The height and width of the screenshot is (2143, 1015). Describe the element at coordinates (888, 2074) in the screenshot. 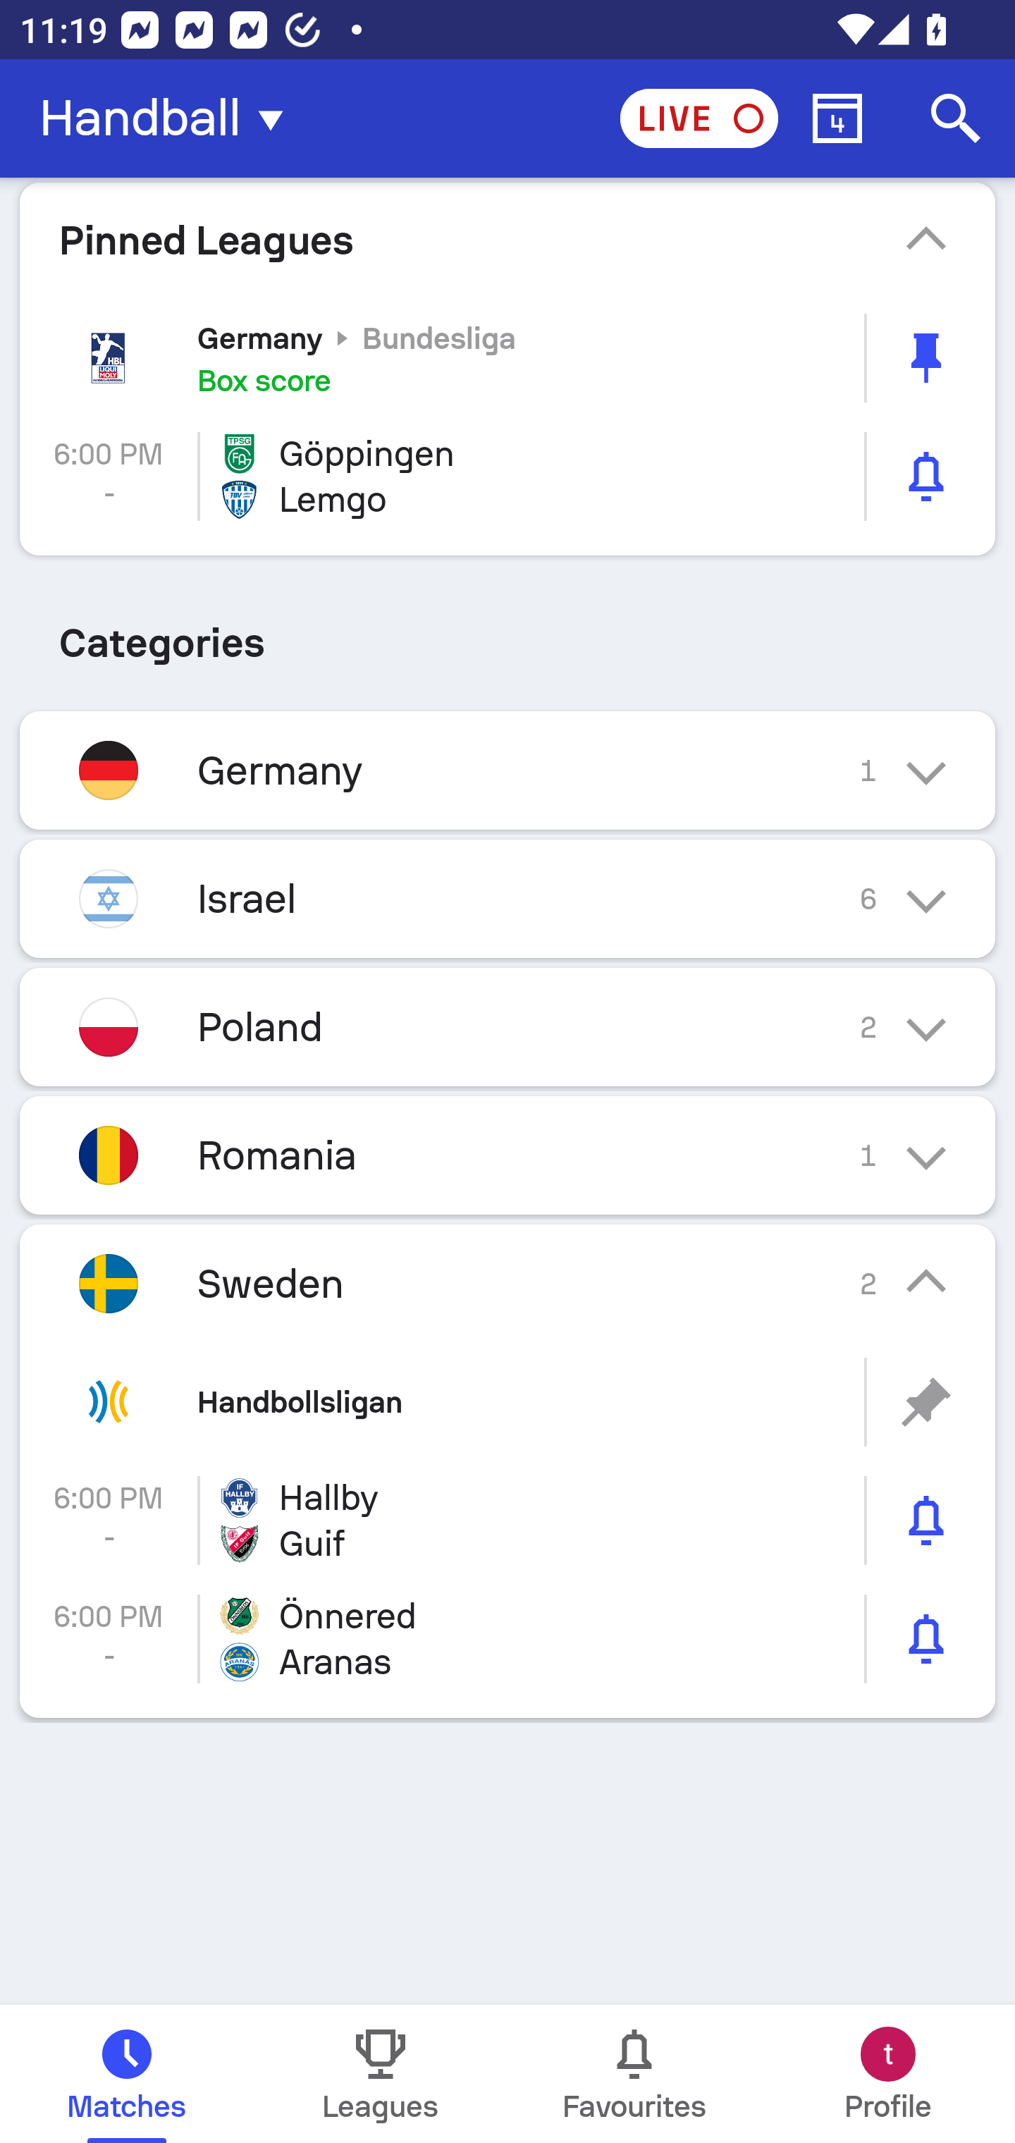

I see `Profile` at that location.